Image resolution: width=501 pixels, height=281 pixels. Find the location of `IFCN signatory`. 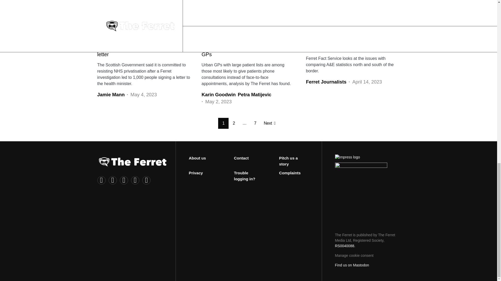

IFCN signatory is located at coordinates (361, 193).